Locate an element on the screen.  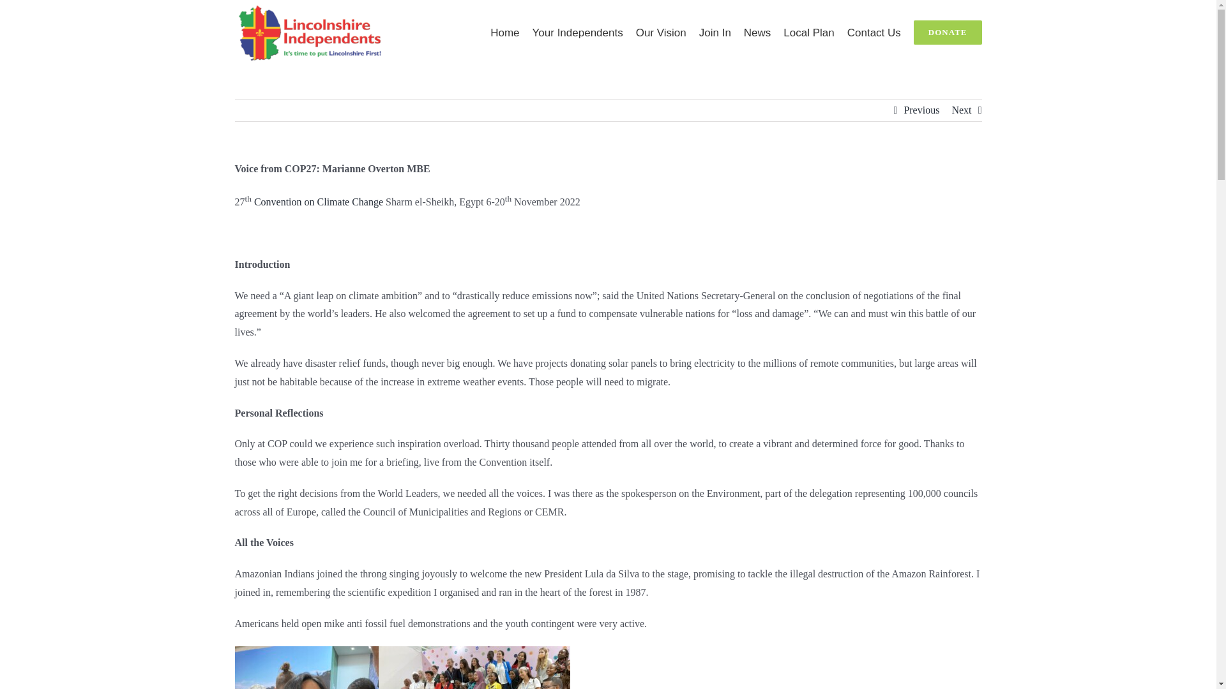
Next is located at coordinates (960, 110).